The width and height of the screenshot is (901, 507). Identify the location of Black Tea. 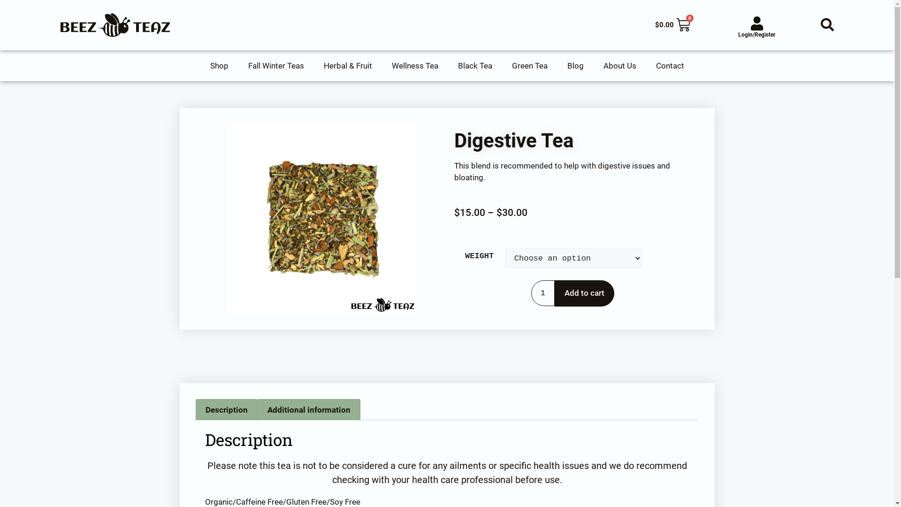
(475, 66).